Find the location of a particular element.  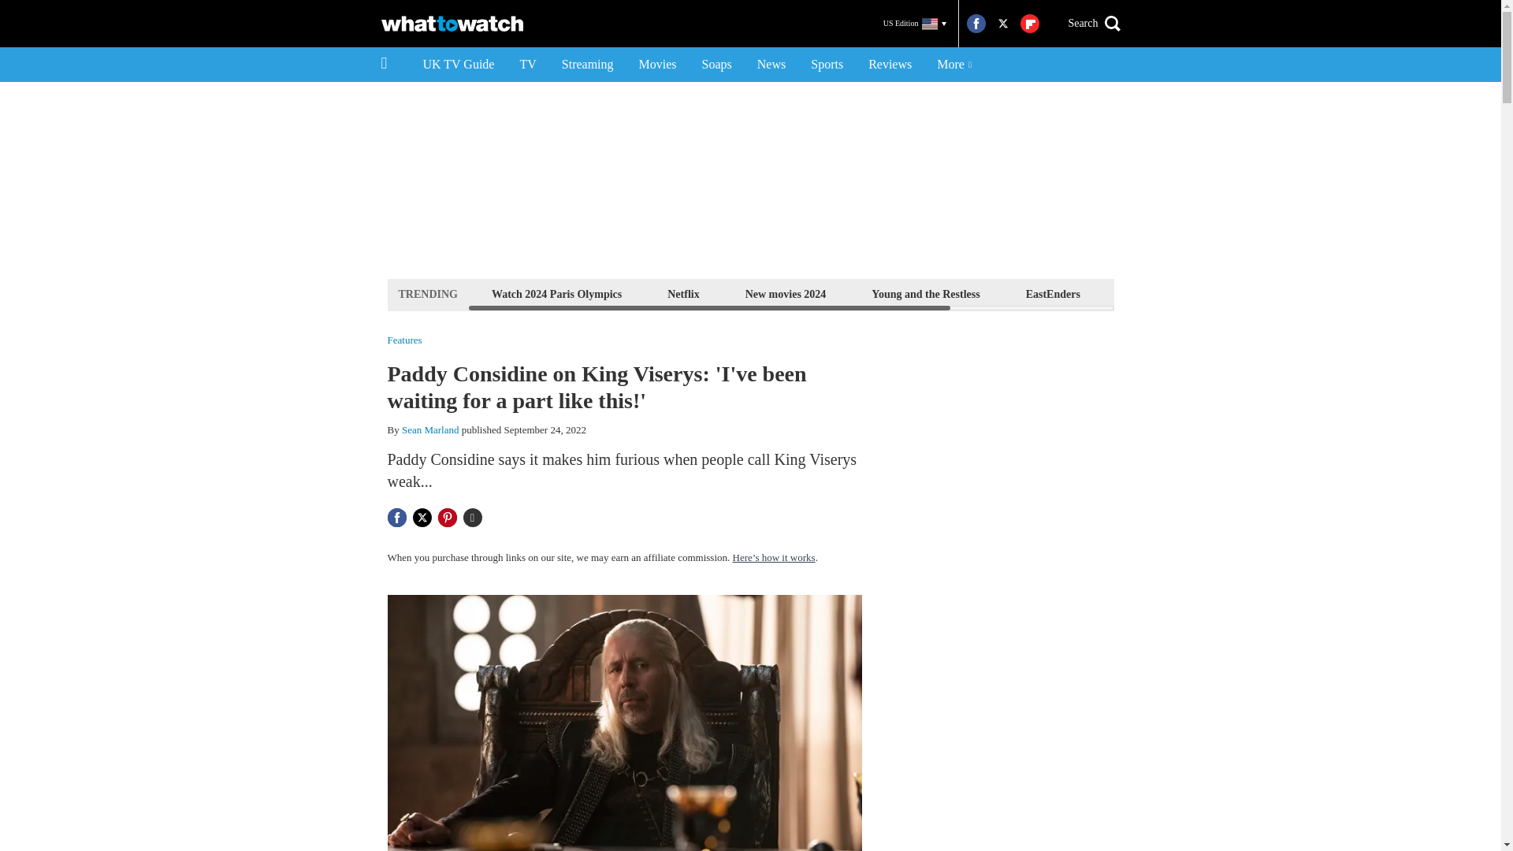

Movies is located at coordinates (657, 65).